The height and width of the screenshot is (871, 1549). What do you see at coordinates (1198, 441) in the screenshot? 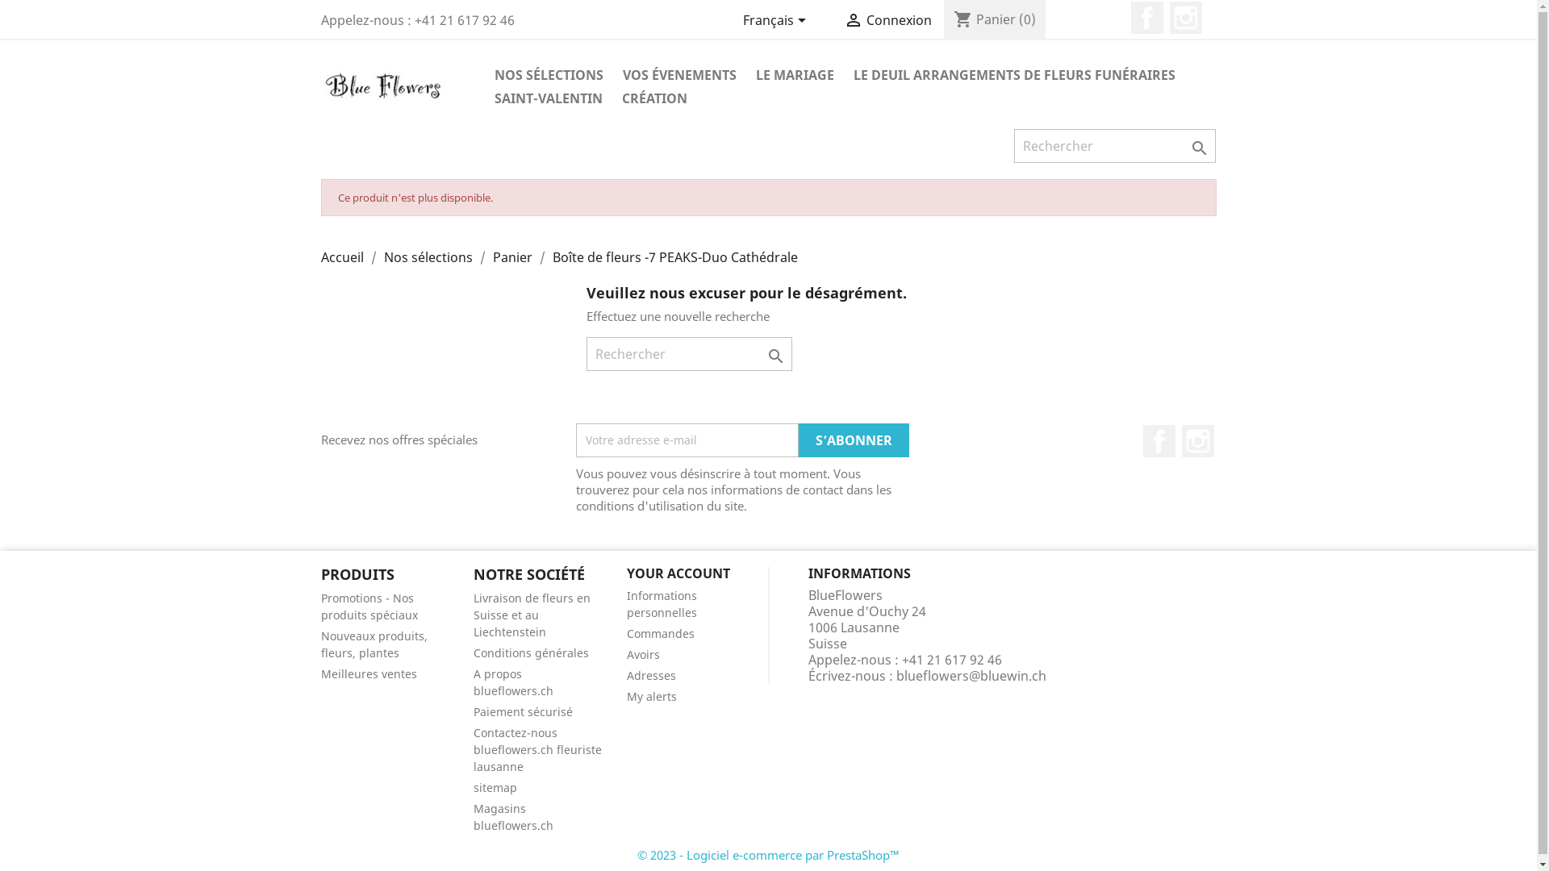
I see `Instagram` at bounding box center [1198, 441].